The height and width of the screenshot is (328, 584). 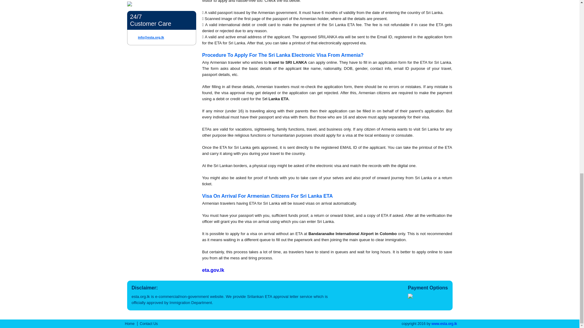 What do you see at coordinates (444, 324) in the screenshot?
I see `www.esta.org.lk` at bounding box center [444, 324].